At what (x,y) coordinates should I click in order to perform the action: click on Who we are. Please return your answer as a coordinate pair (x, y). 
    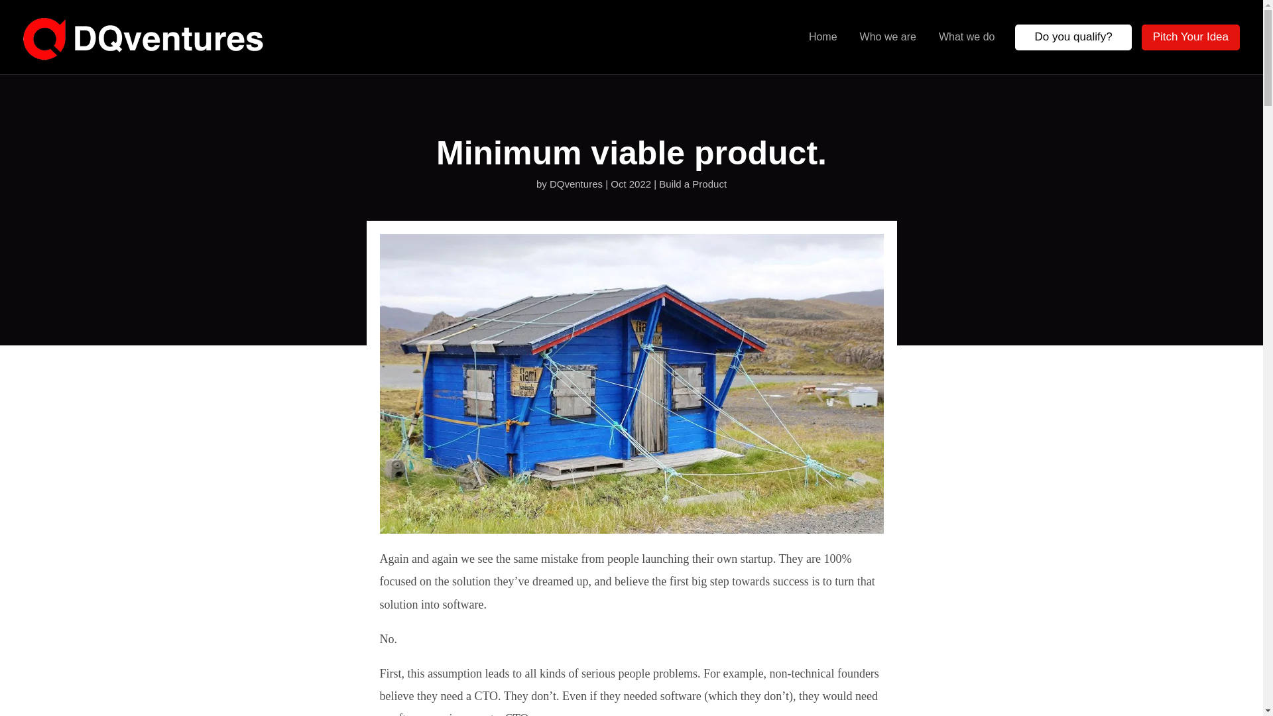
    Looking at the image, I should click on (888, 36).